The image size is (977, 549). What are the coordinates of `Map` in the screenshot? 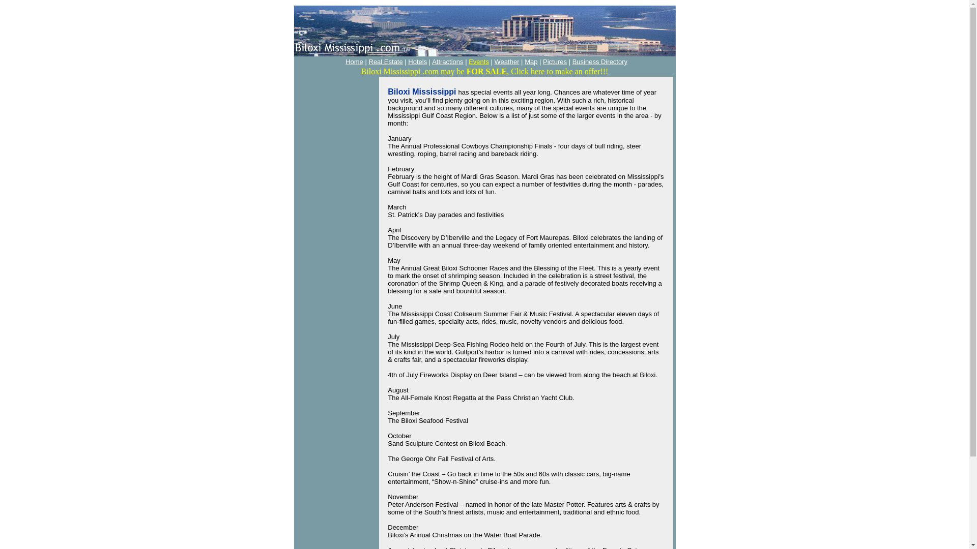 It's located at (531, 62).